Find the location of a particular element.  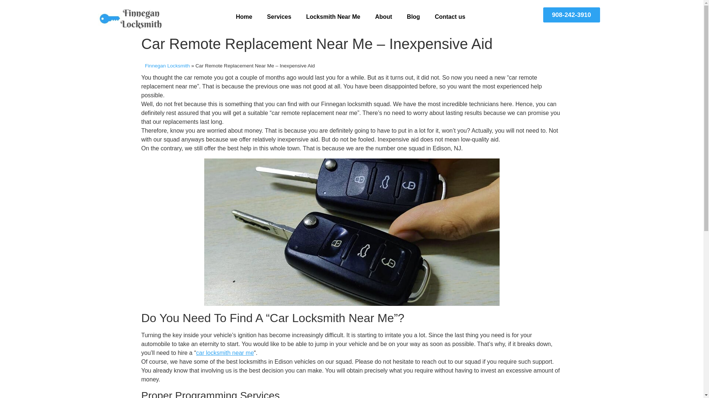

Blog is located at coordinates (414, 17).